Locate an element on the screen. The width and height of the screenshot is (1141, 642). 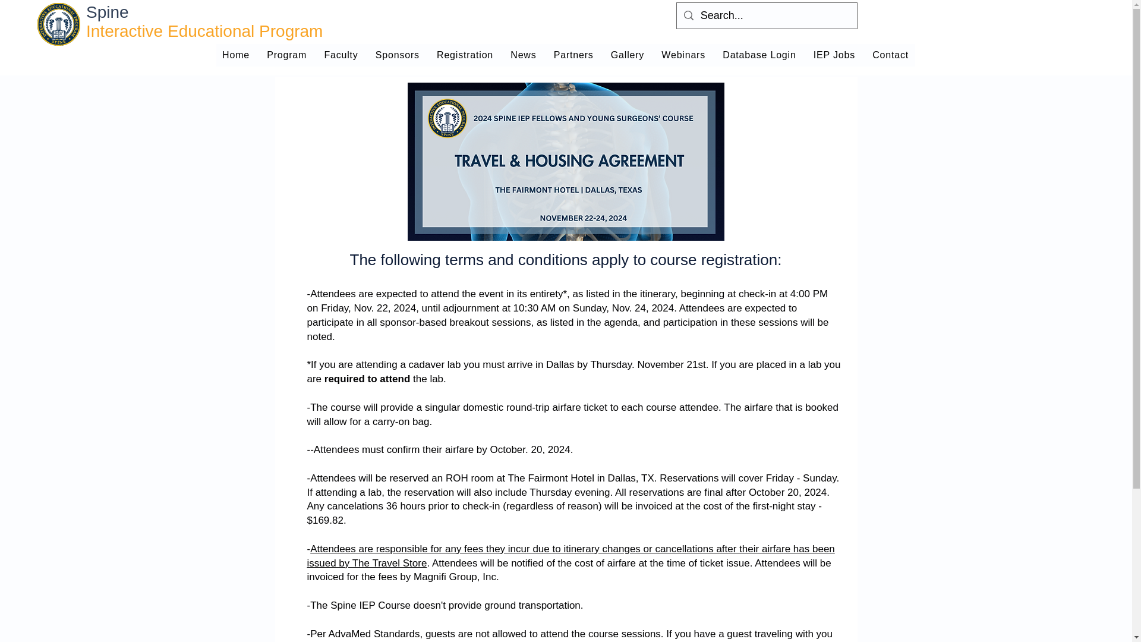
Spine  is located at coordinates (109, 12).